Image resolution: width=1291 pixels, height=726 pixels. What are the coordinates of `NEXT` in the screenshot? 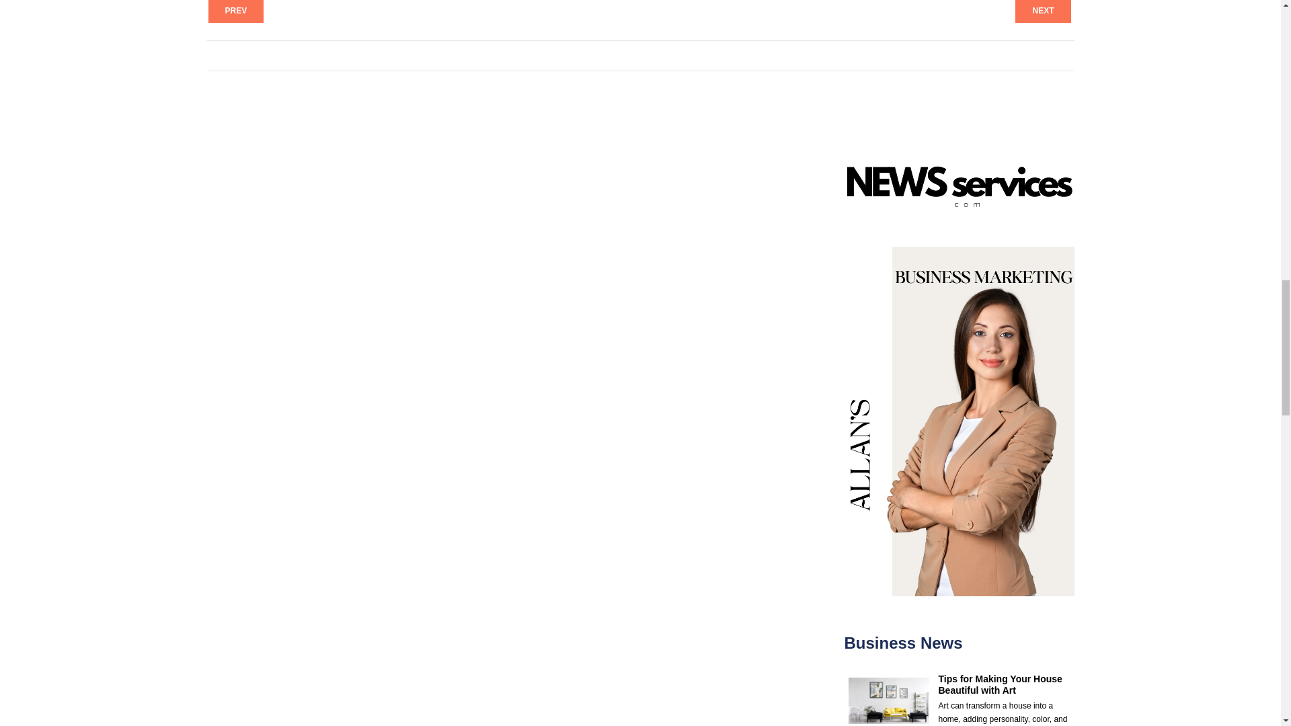 It's located at (1042, 11).